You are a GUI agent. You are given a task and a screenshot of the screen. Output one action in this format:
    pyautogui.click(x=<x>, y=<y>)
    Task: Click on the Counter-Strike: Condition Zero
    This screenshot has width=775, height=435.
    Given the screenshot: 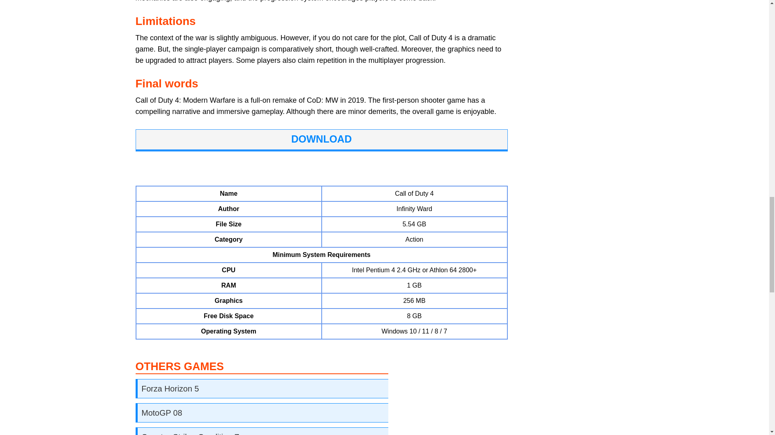 What is the action you would take?
    pyautogui.click(x=195, y=433)
    